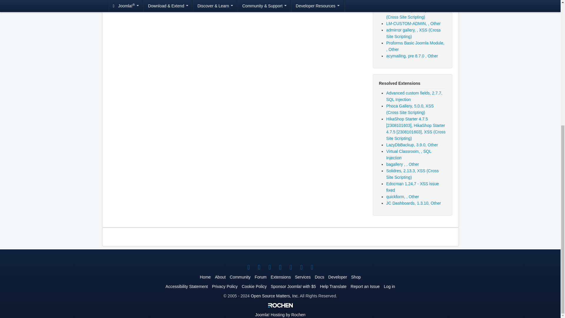  What do you see at coordinates (259, 267) in the screenshot?
I see `Joomla! on Facebook` at bounding box center [259, 267].